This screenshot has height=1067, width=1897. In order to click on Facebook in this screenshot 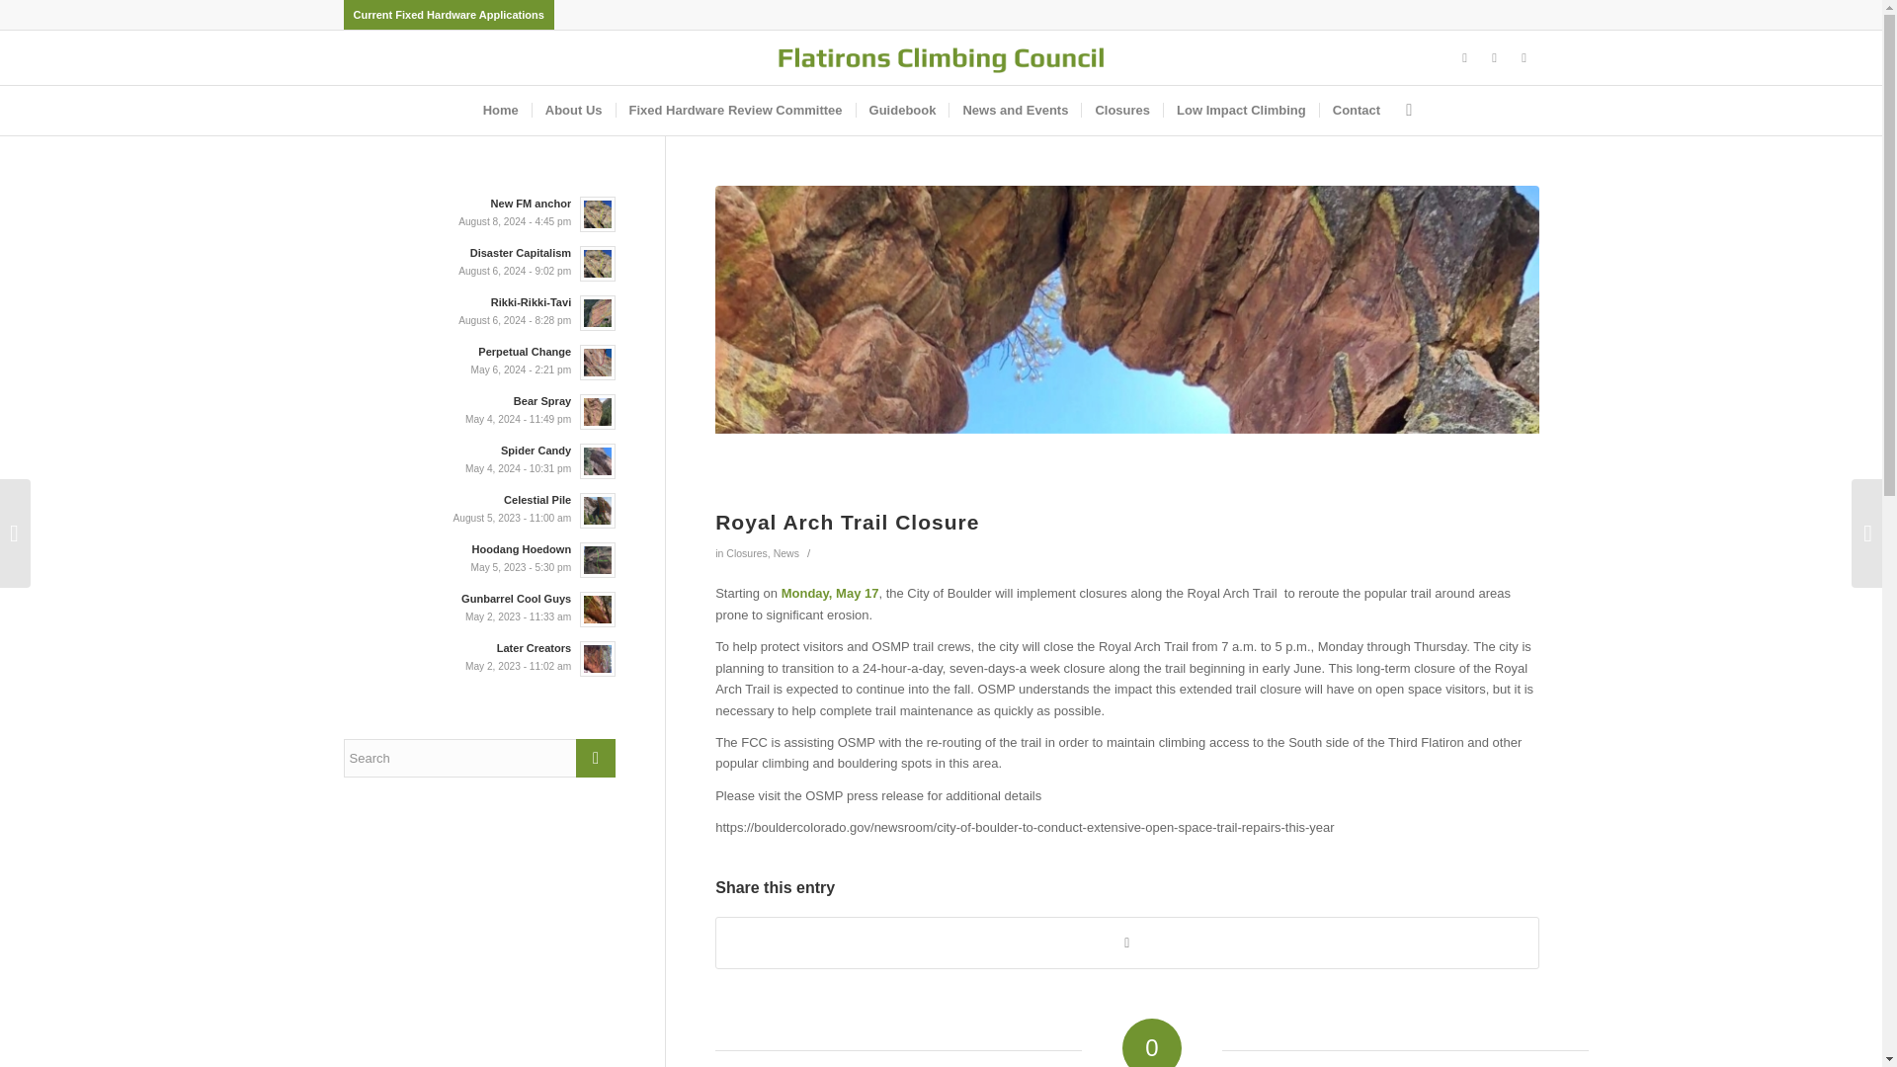, I will do `click(1464, 58)`.